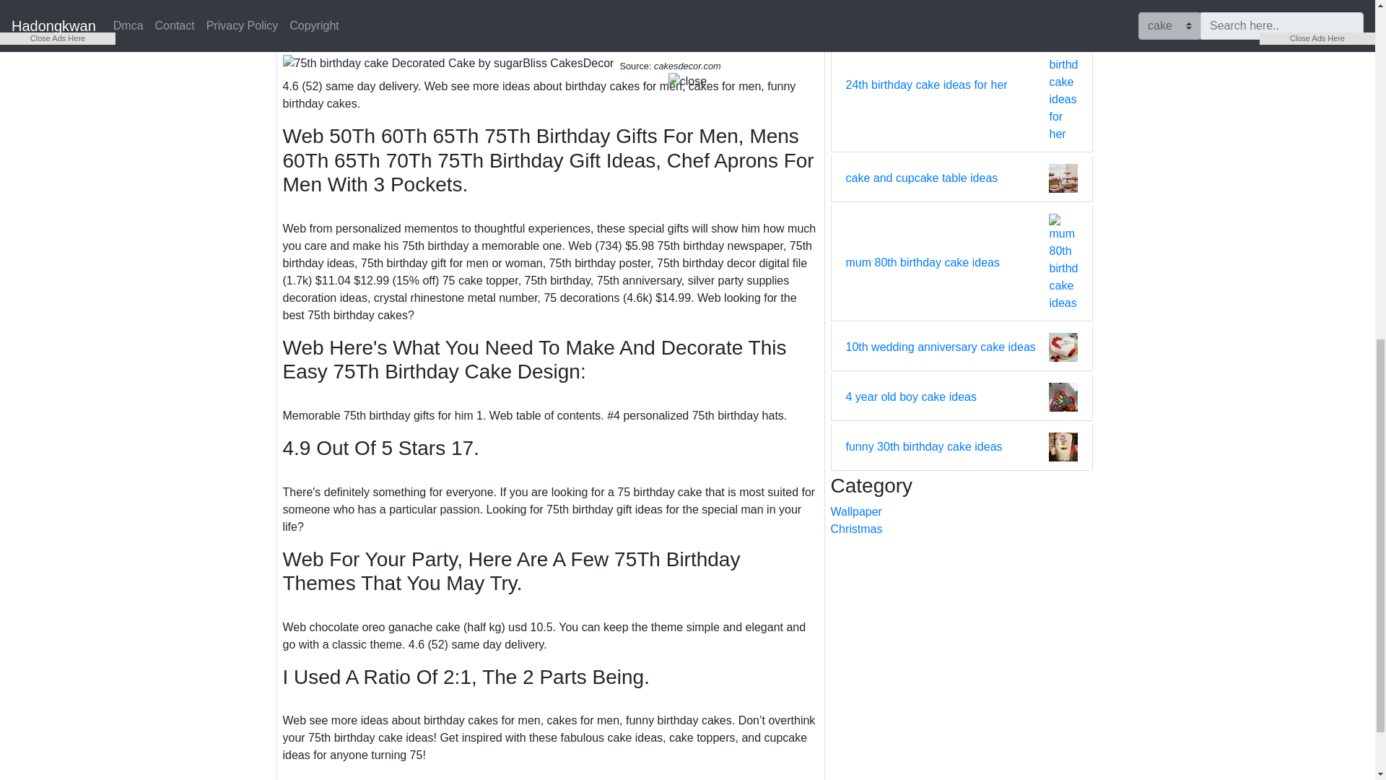  I want to click on 24th birthday cake ideas for her, so click(926, 84).